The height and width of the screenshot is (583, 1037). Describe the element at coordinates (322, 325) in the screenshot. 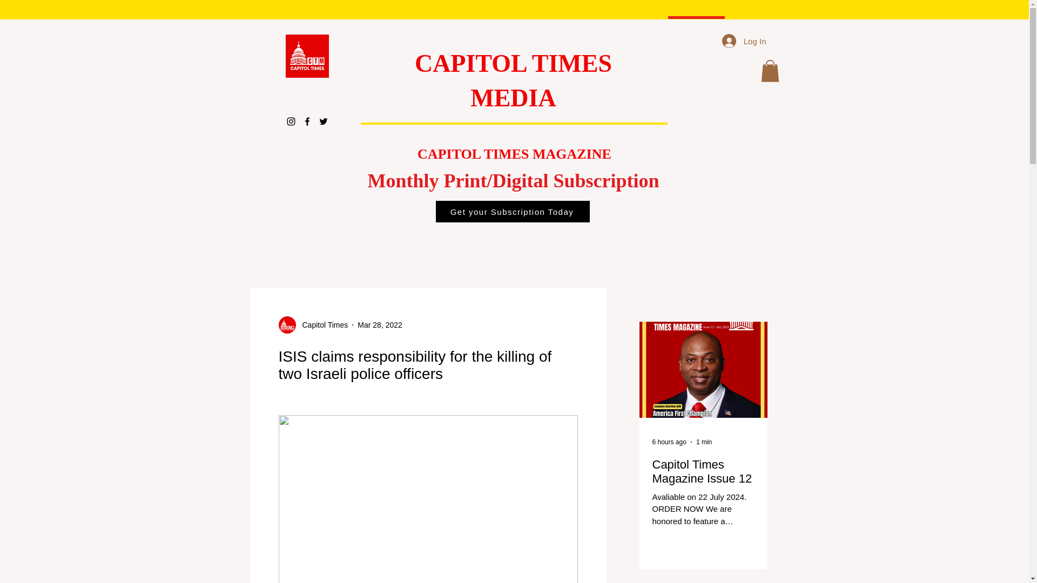

I see `Capitol Times` at that location.